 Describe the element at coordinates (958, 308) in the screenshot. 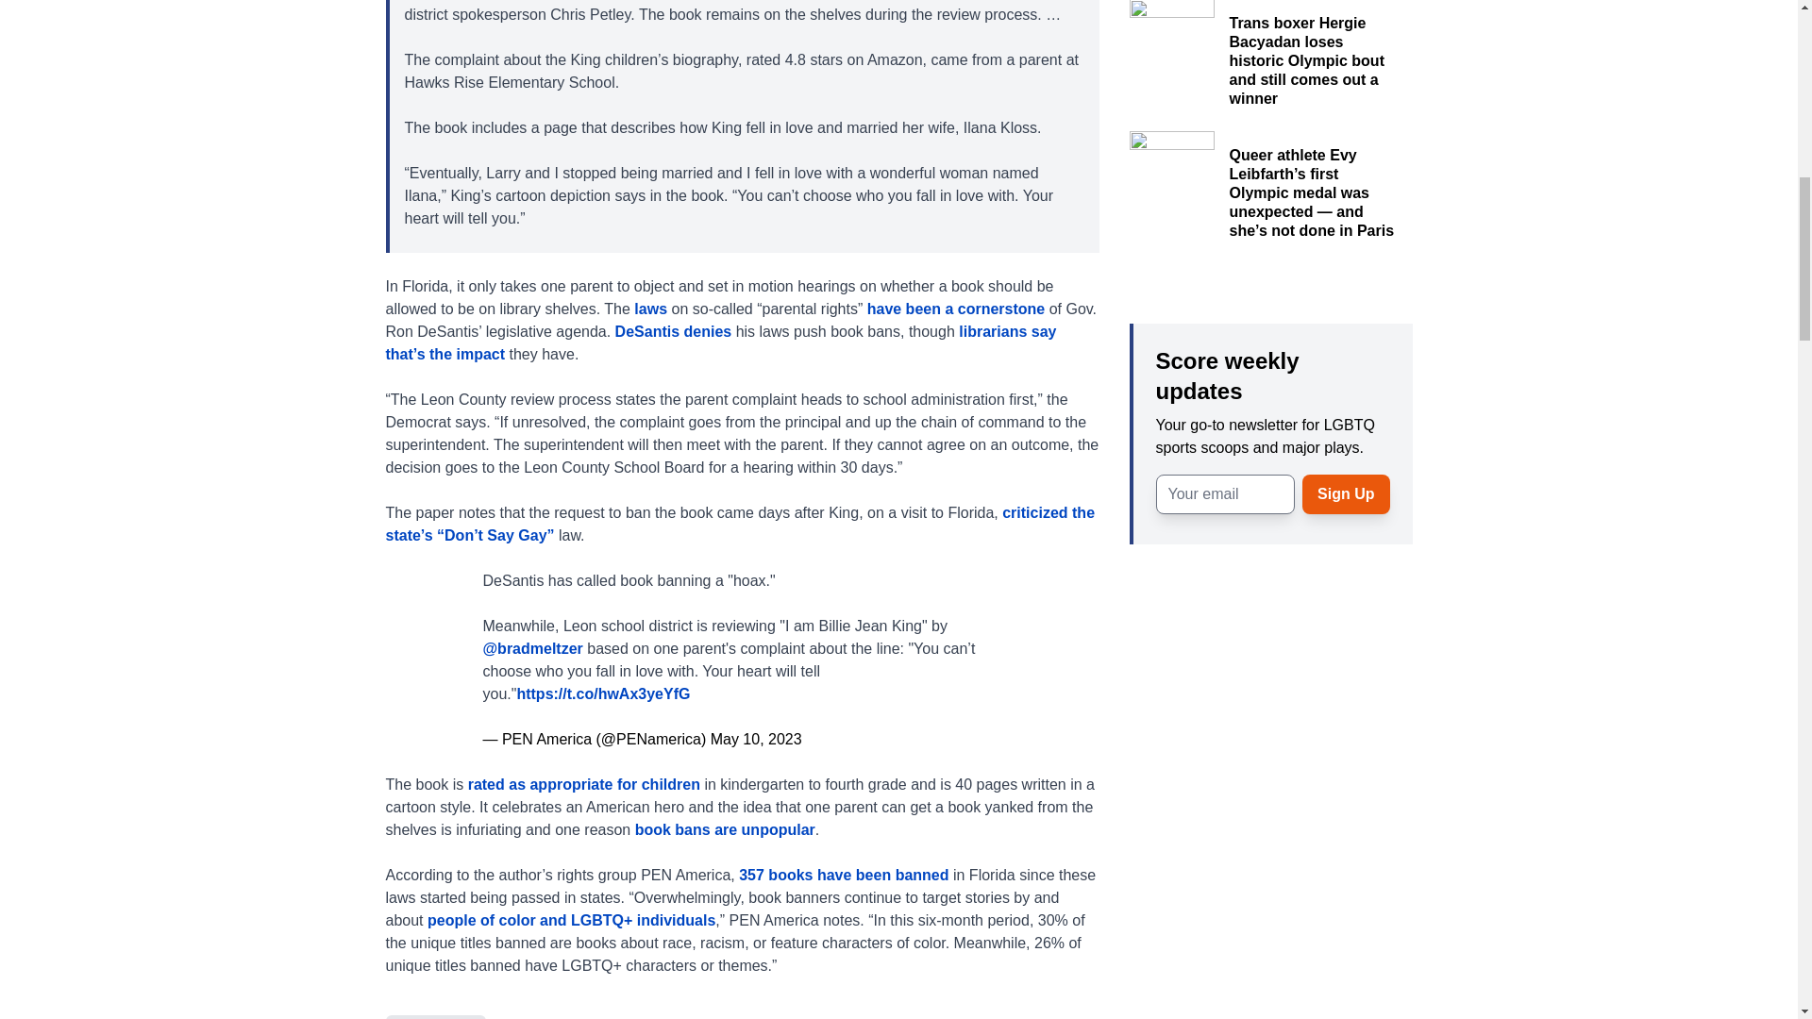

I see `have been a cornerstone` at that location.